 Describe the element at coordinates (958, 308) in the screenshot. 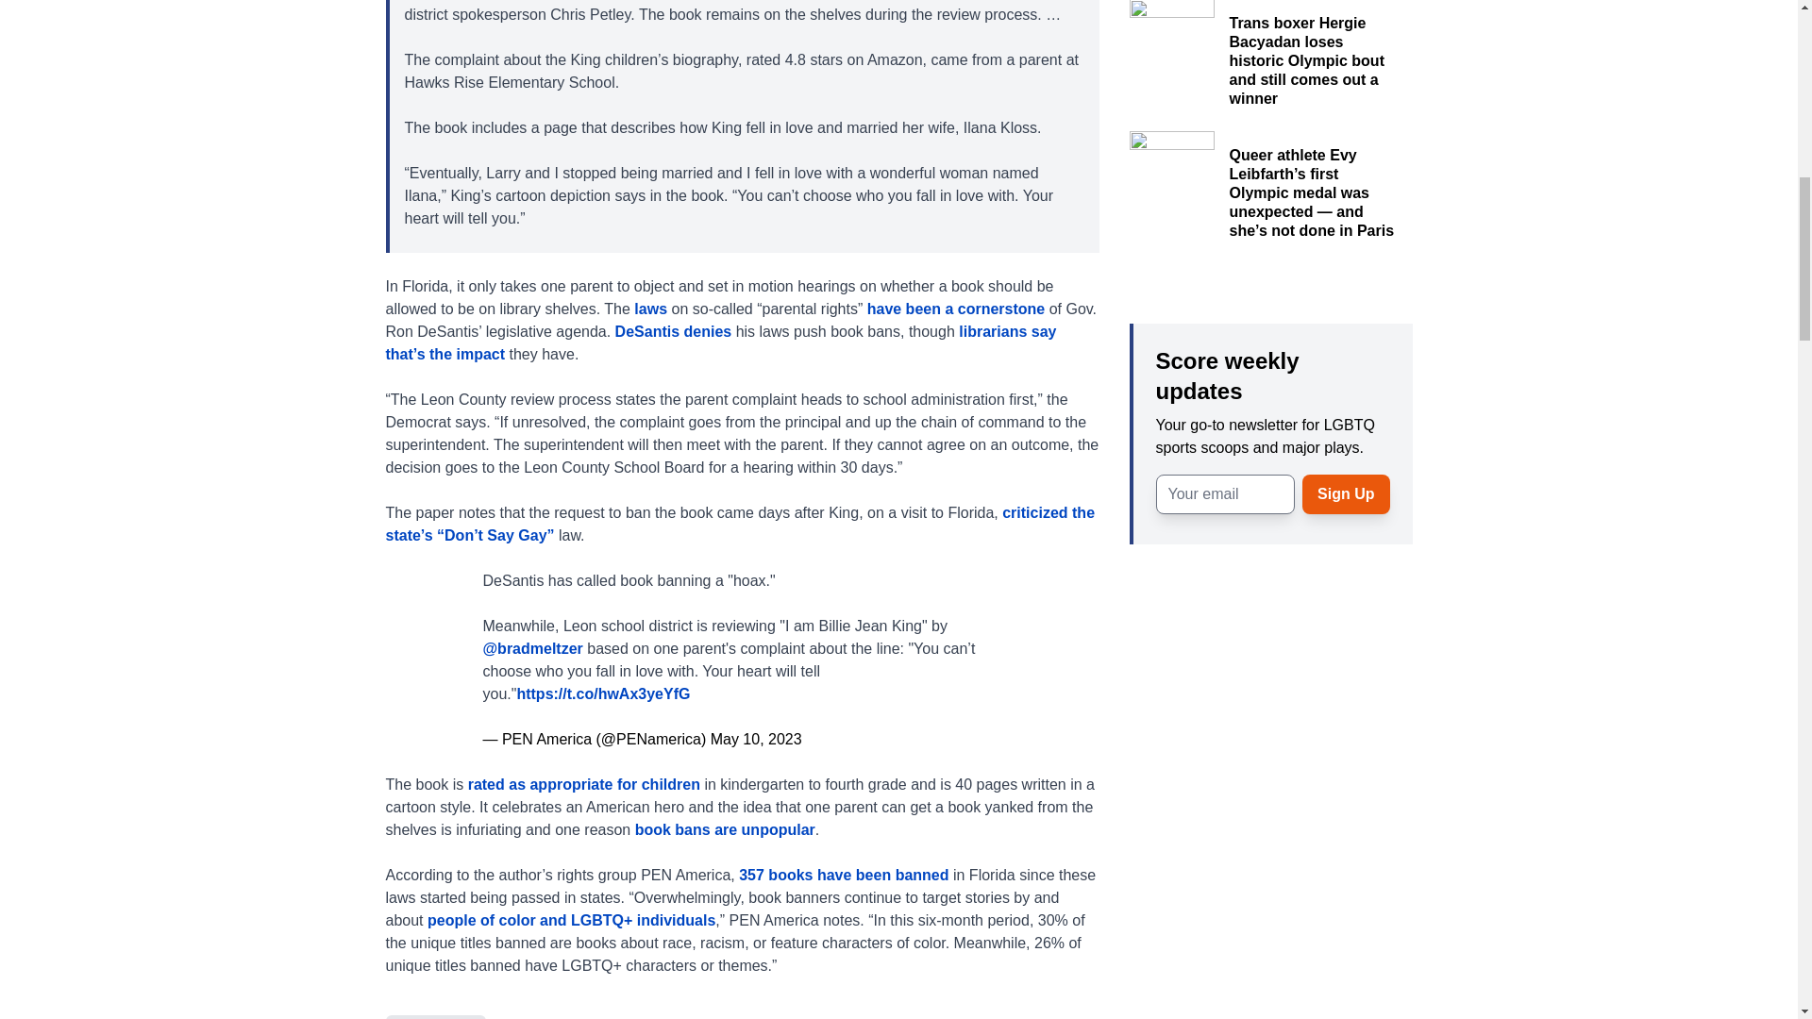

I see `have been a cornerstone` at that location.